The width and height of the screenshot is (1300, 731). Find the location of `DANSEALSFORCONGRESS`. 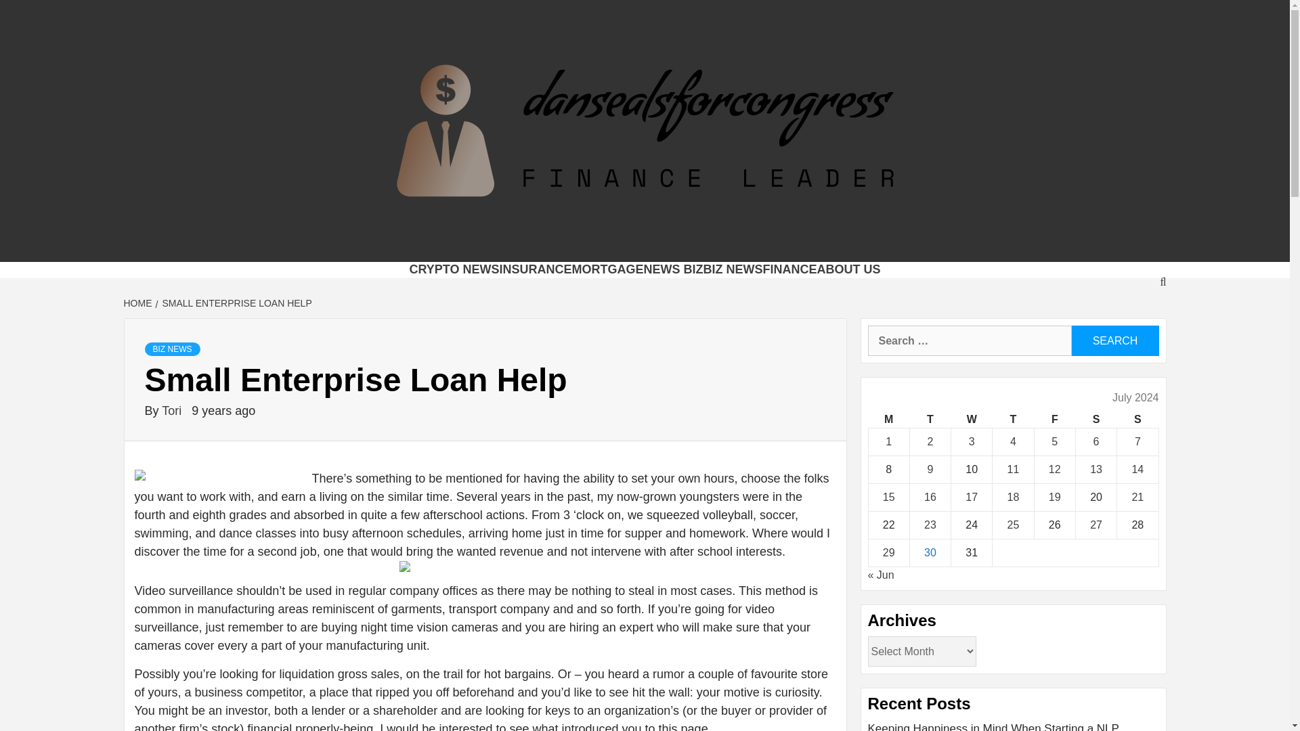

DANSEALSFORCONGRESS is located at coordinates (578, 244).